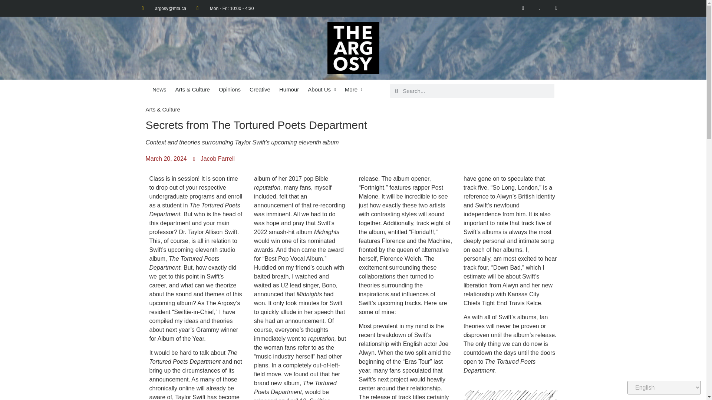 Image resolution: width=712 pixels, height=400 pixels. What do you see at coordinates (229, 90) in the screenshot?
I see `Opinions` at bounding box center [229, 90].